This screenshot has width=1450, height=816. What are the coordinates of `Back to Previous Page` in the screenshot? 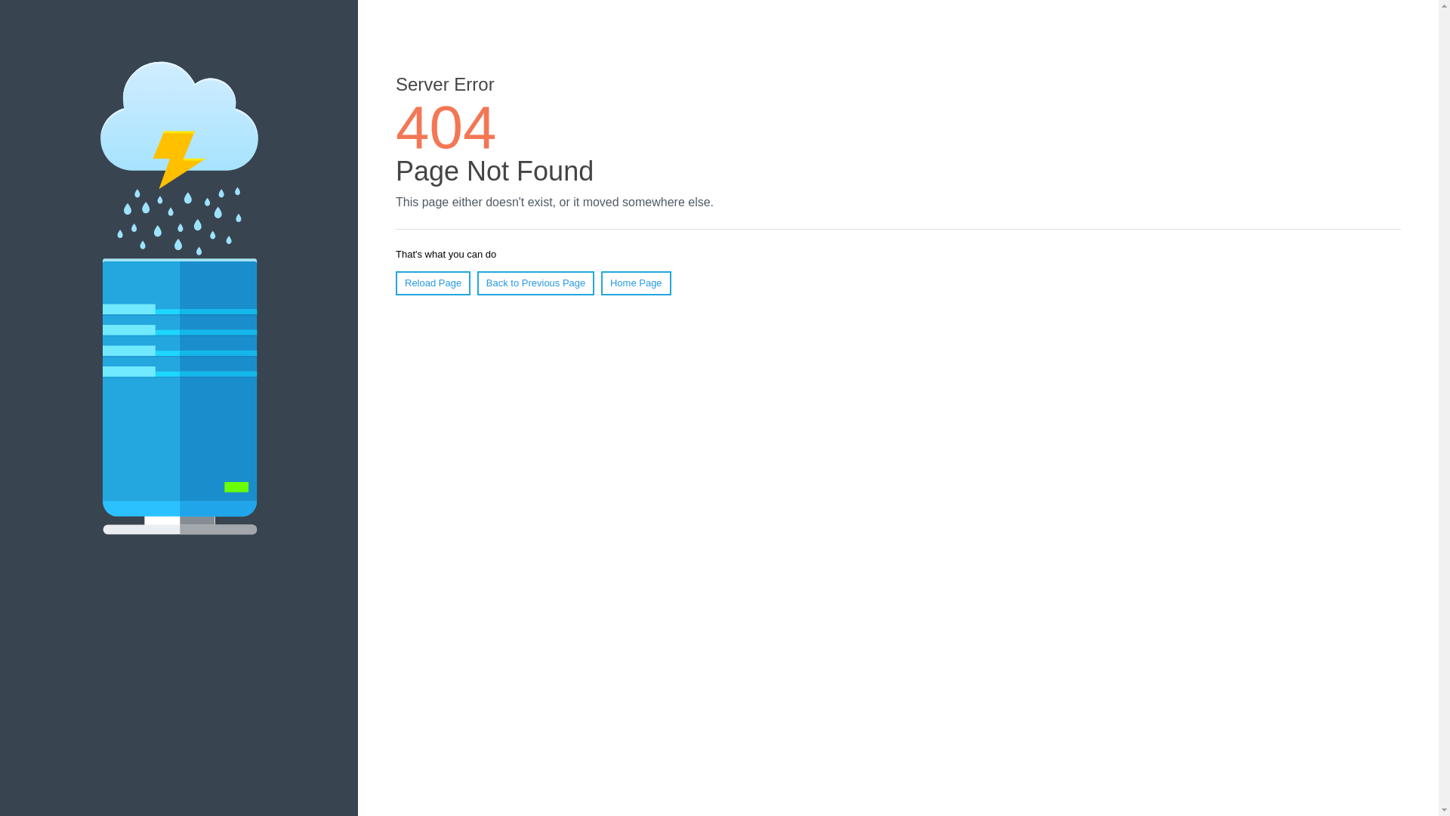 It's located at (536, 283).